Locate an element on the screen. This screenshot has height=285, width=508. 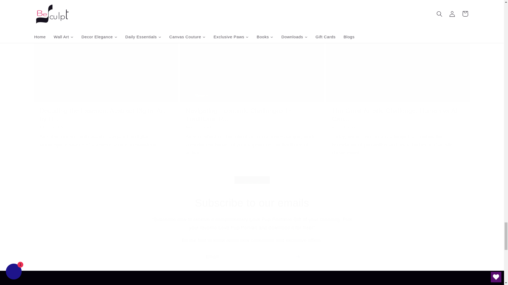
Email is located at coordinates (252, 257).